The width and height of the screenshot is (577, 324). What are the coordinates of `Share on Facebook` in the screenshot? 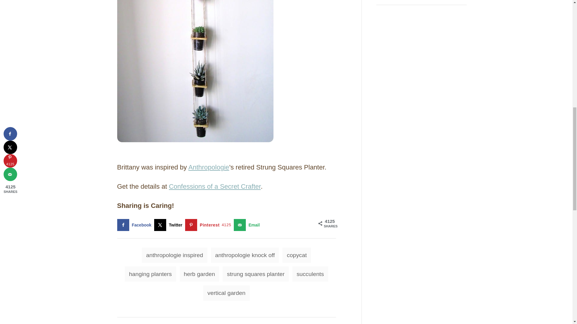 It's located at (135, 225).